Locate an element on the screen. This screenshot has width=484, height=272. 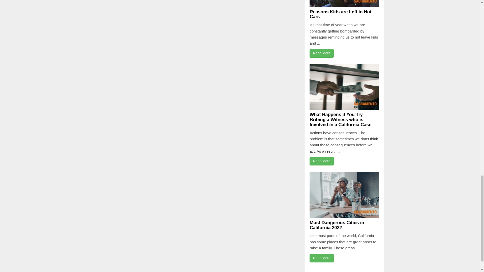
Read More is located at coordinates (321, 161).